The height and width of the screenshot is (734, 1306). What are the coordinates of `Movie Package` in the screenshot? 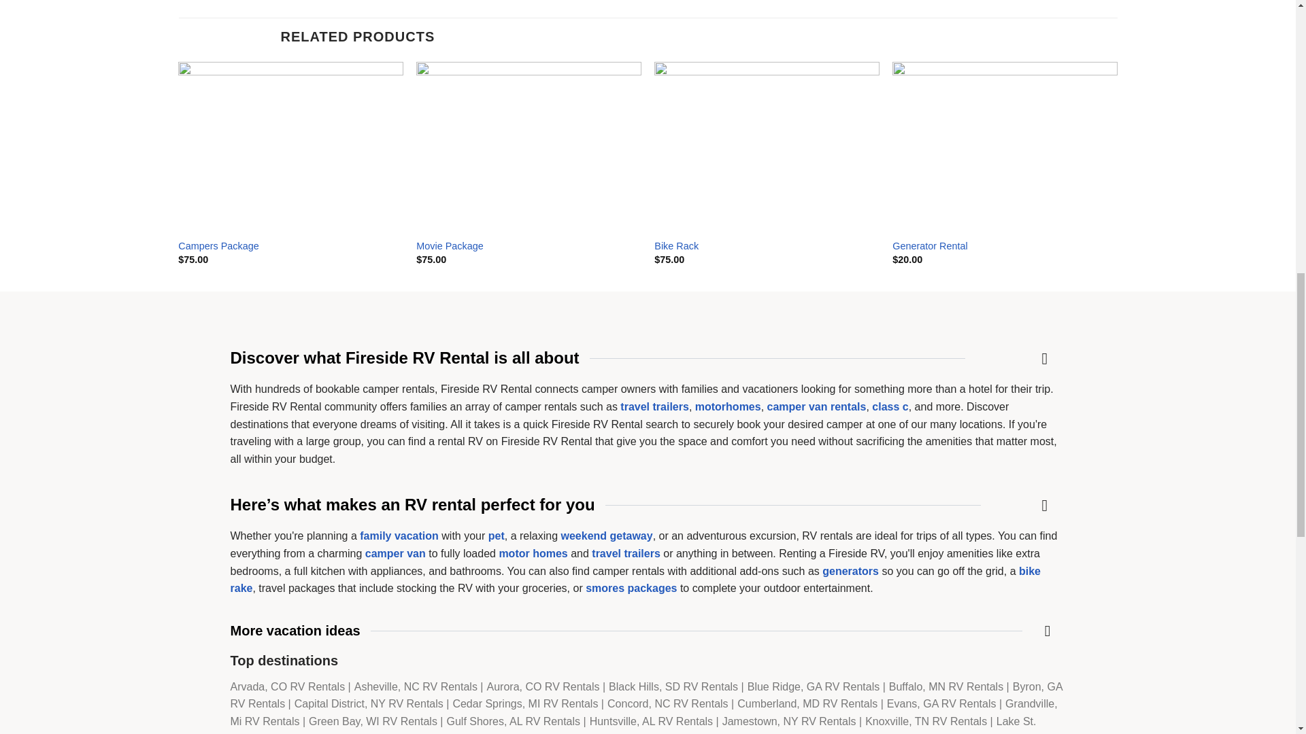 It's located at (450, 246).